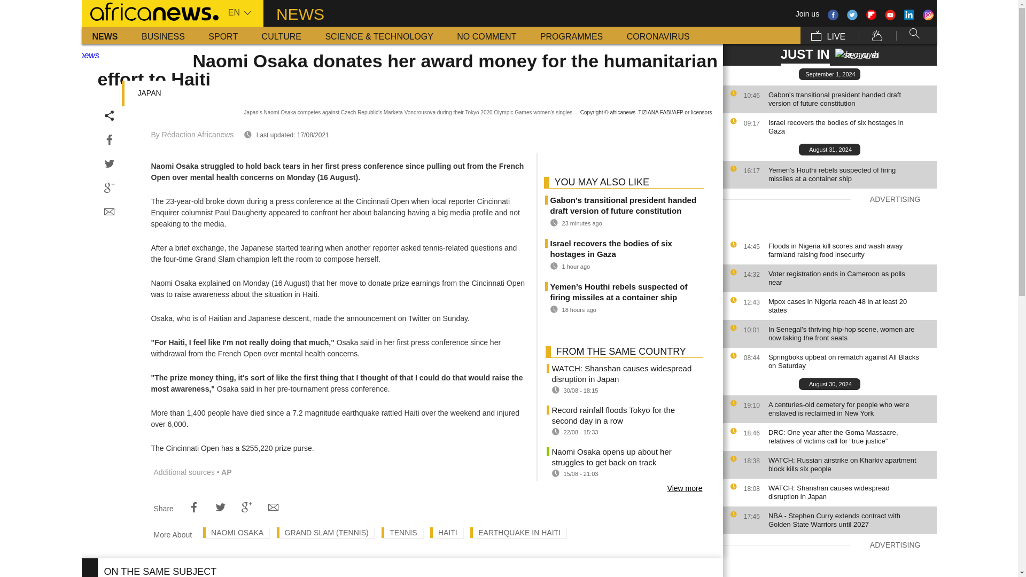 The height and width of the screenshot is (577, 1026). I want to click on No Comment, so click(486, 35).